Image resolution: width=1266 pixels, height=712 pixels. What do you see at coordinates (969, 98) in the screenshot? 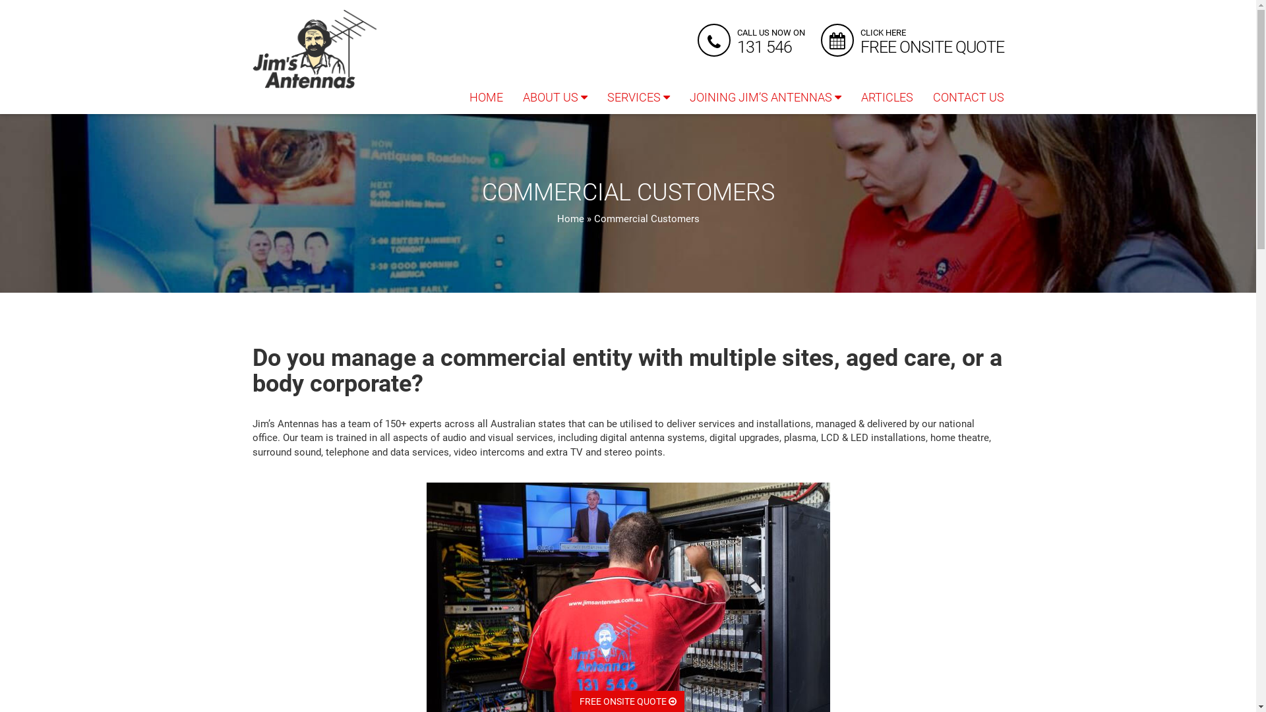
I see `CONTACT US` at bounding box center [969, 98].